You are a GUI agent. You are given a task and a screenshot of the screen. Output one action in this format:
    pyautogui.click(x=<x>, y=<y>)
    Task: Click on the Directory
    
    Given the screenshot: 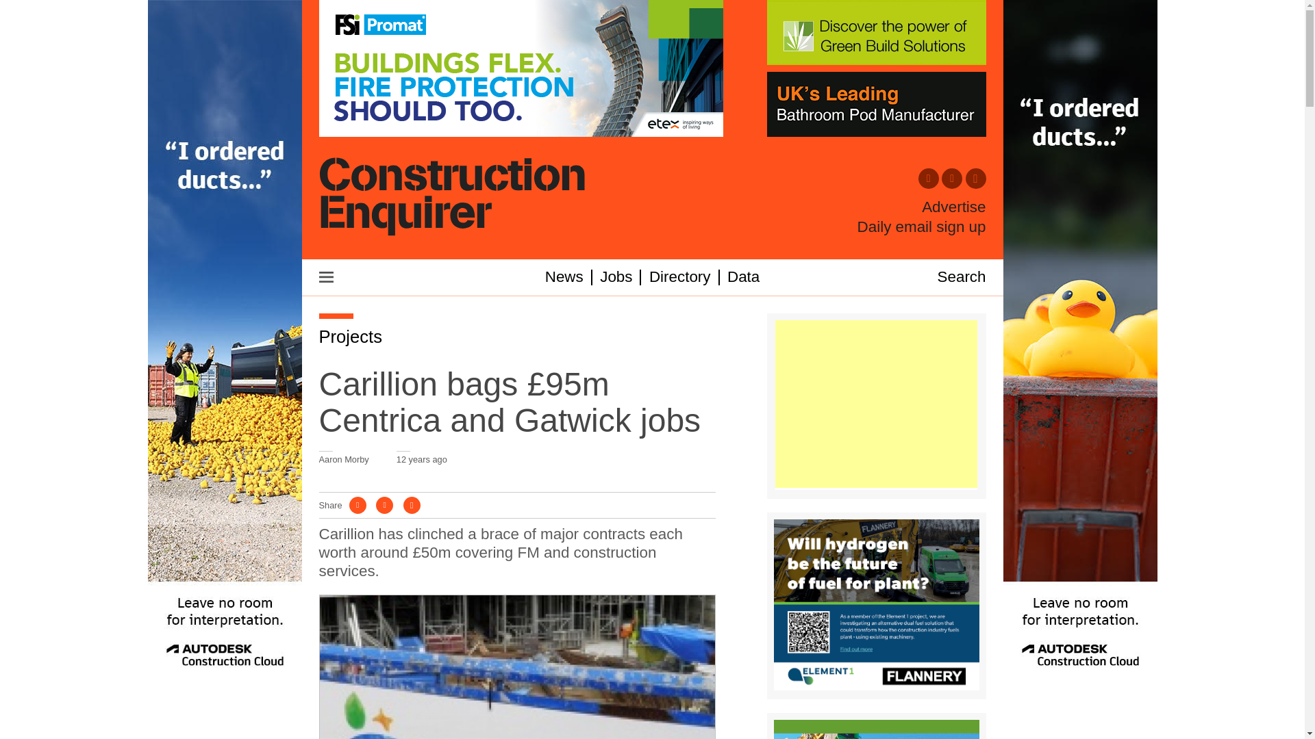 What is the action you would take?
    pyautogui.click(x=680, y=276)
    